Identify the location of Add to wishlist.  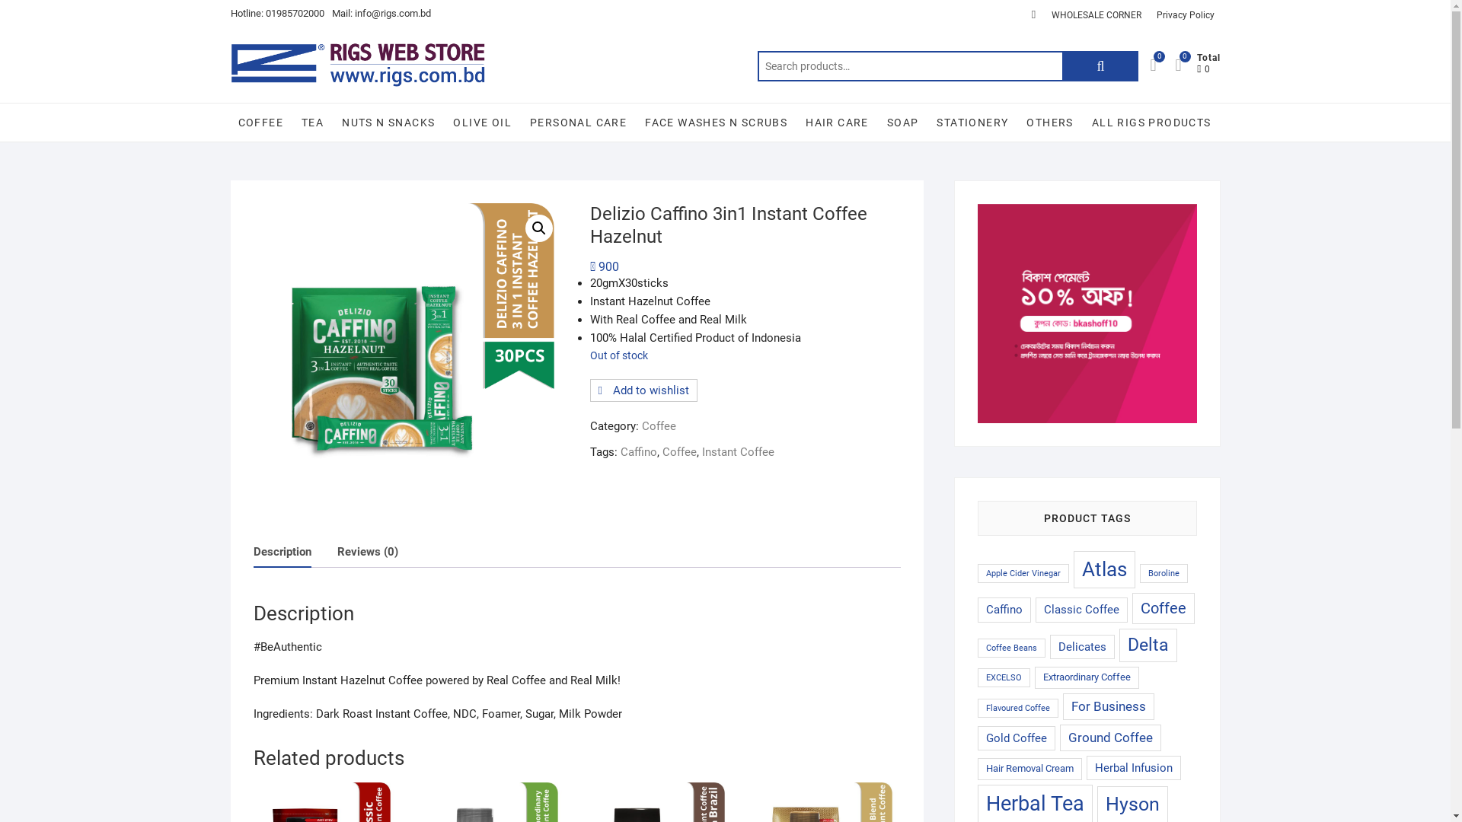
(643, 390).